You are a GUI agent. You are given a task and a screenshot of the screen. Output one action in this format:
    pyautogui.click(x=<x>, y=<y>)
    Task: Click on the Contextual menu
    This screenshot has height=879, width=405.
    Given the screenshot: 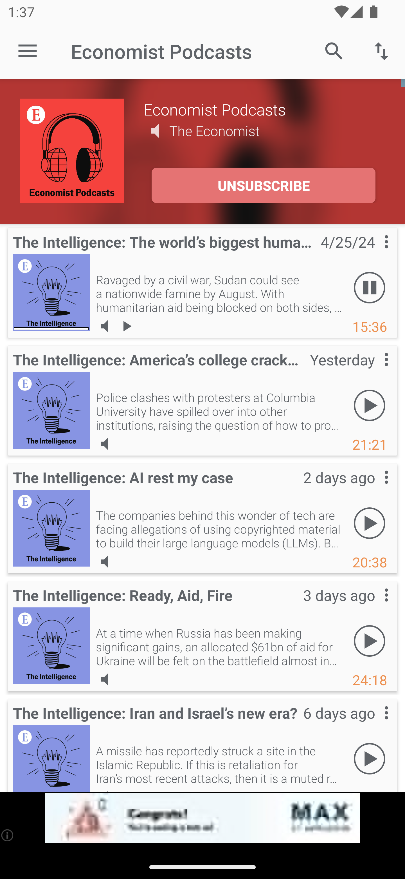 What is the action you would take?
    pyautogui.click(x=374, y=606)
    